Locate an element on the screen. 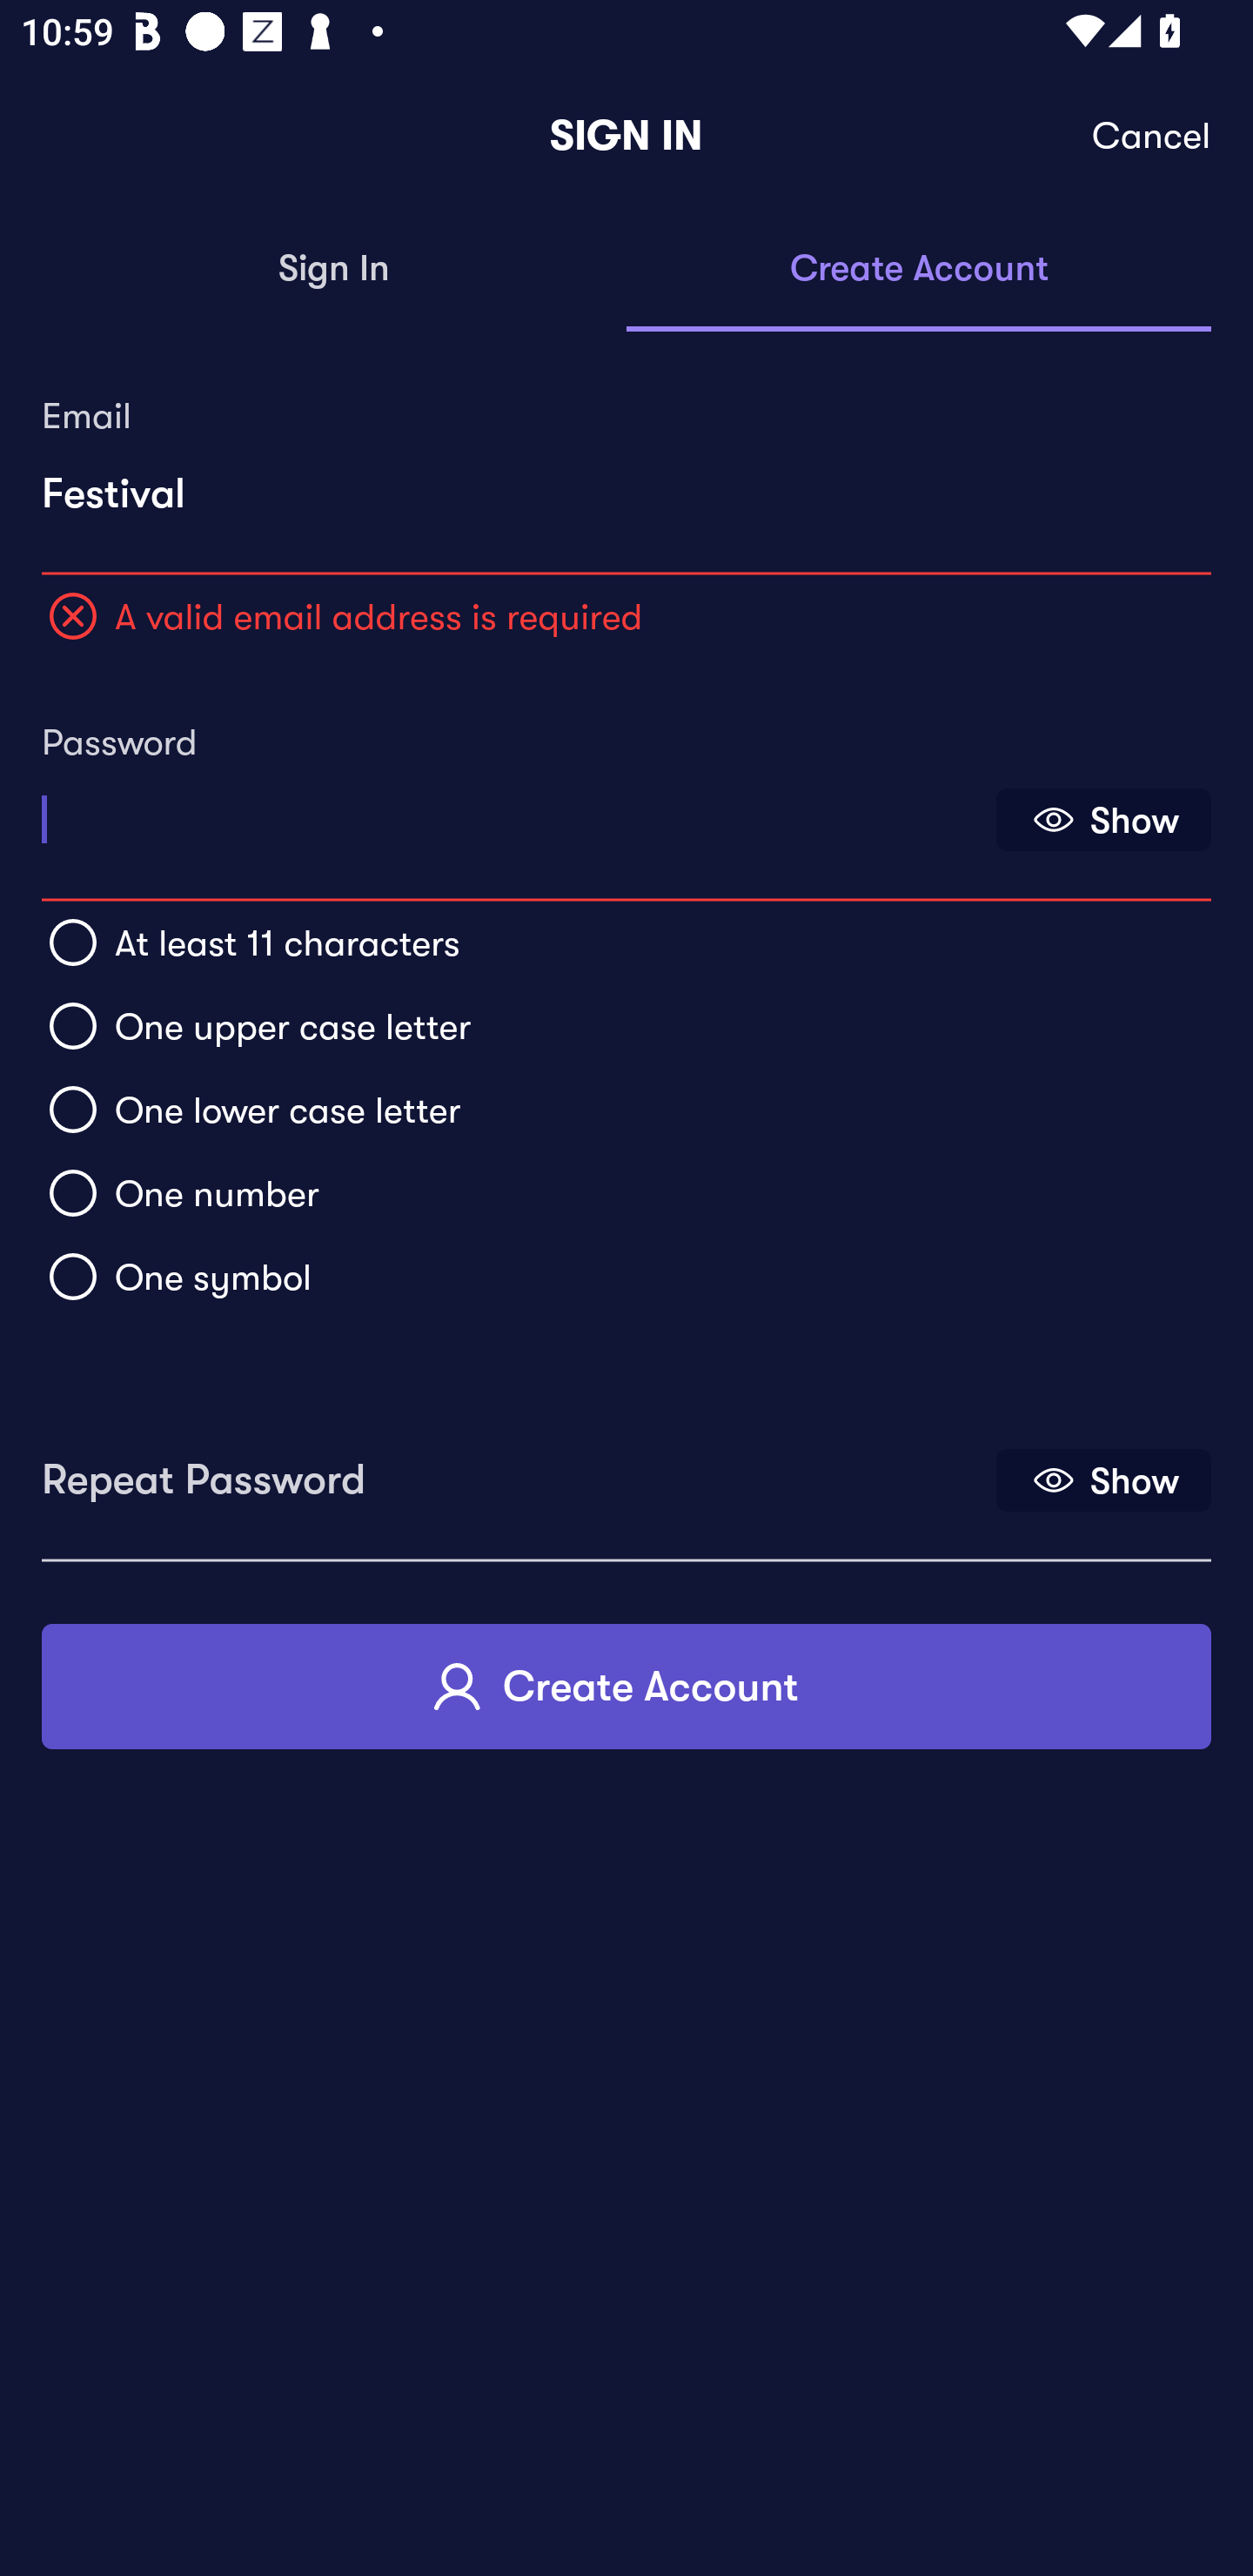  Create Account is located at coordinates (626, 1685).